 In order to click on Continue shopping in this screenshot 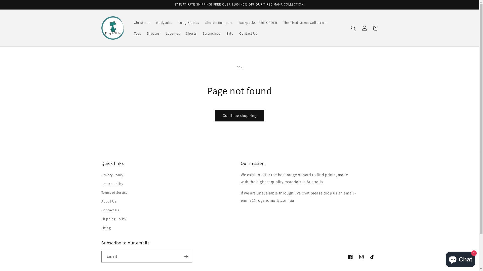, I will do `click(239, 115)`.